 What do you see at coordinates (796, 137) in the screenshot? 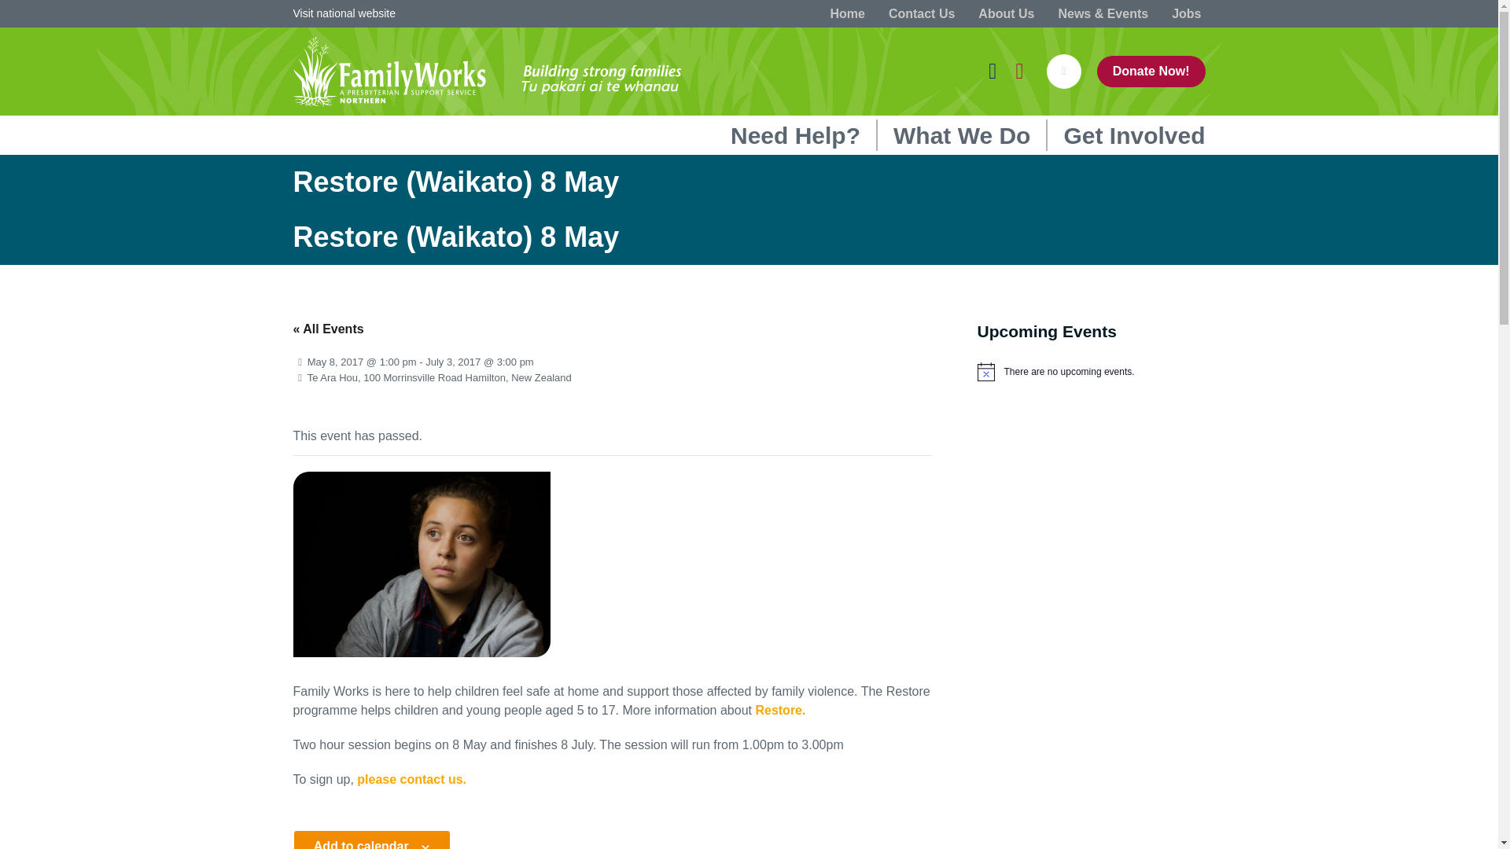
I see `Need Help?` at bounding box center [796, 137].